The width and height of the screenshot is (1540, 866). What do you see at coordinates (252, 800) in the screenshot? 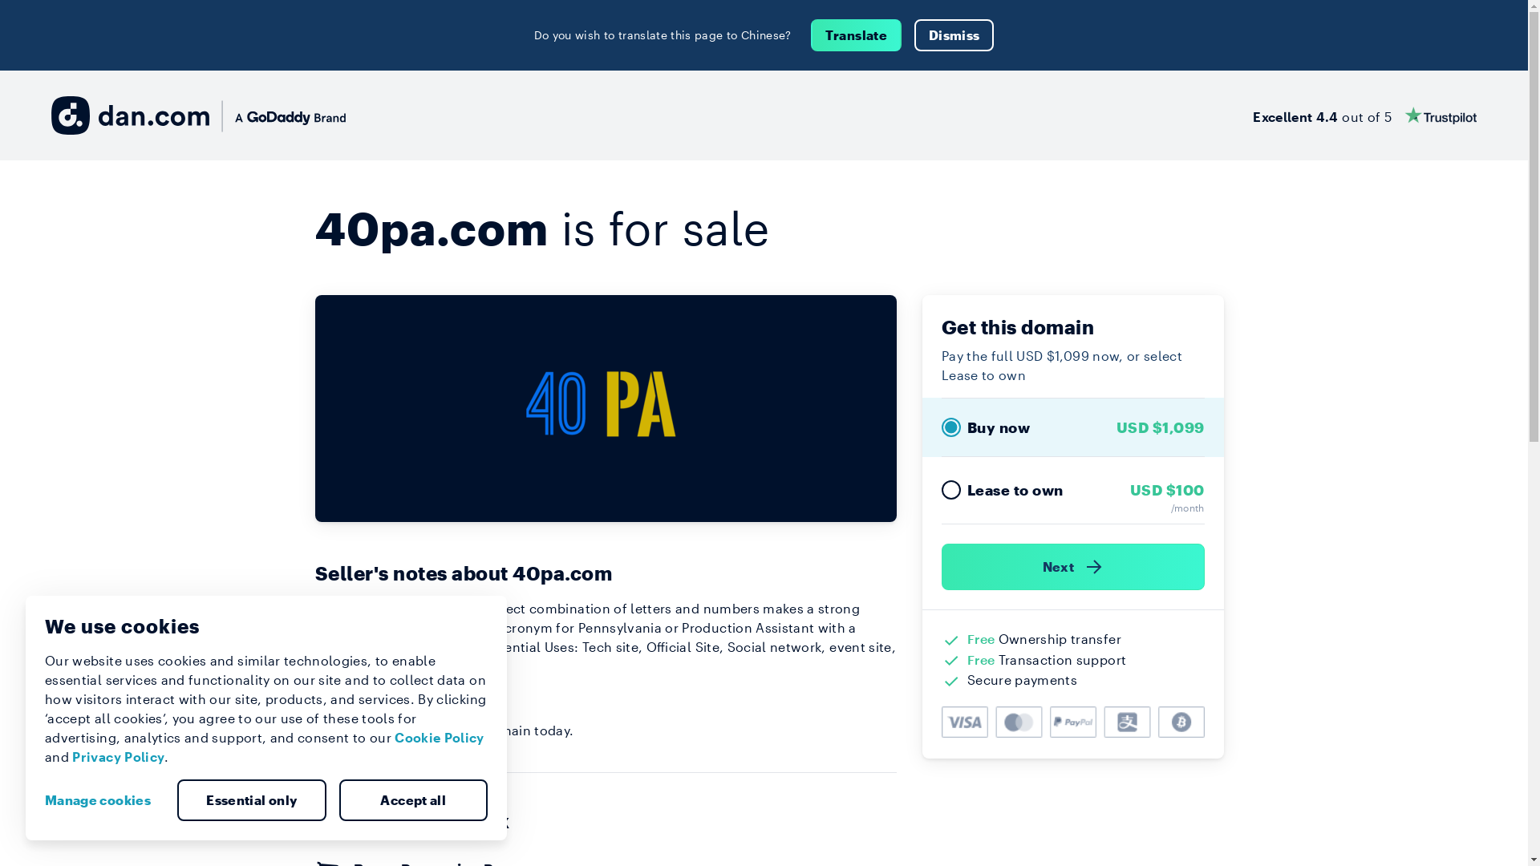
I see `Essential only` at bounding box center [252, 800].